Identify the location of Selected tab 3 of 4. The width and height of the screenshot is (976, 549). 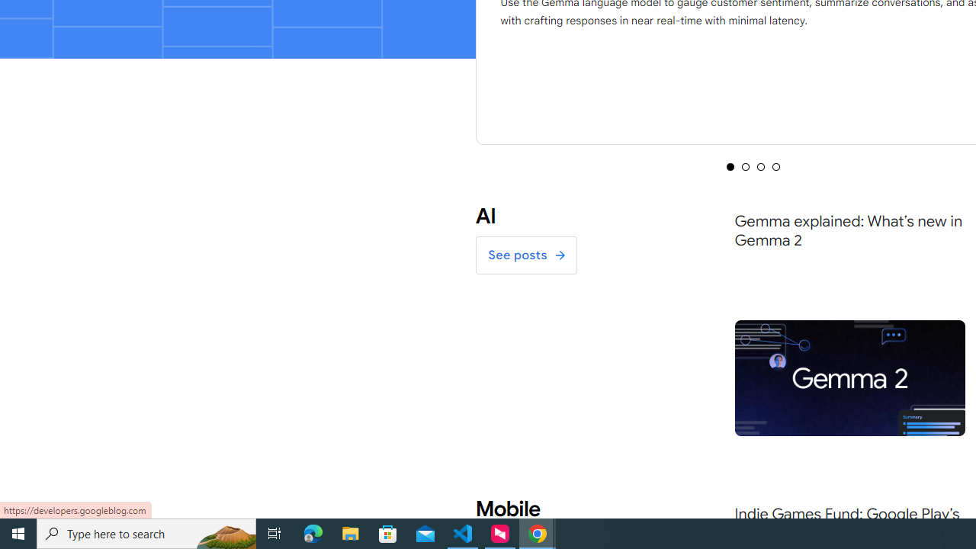
(761, 166).